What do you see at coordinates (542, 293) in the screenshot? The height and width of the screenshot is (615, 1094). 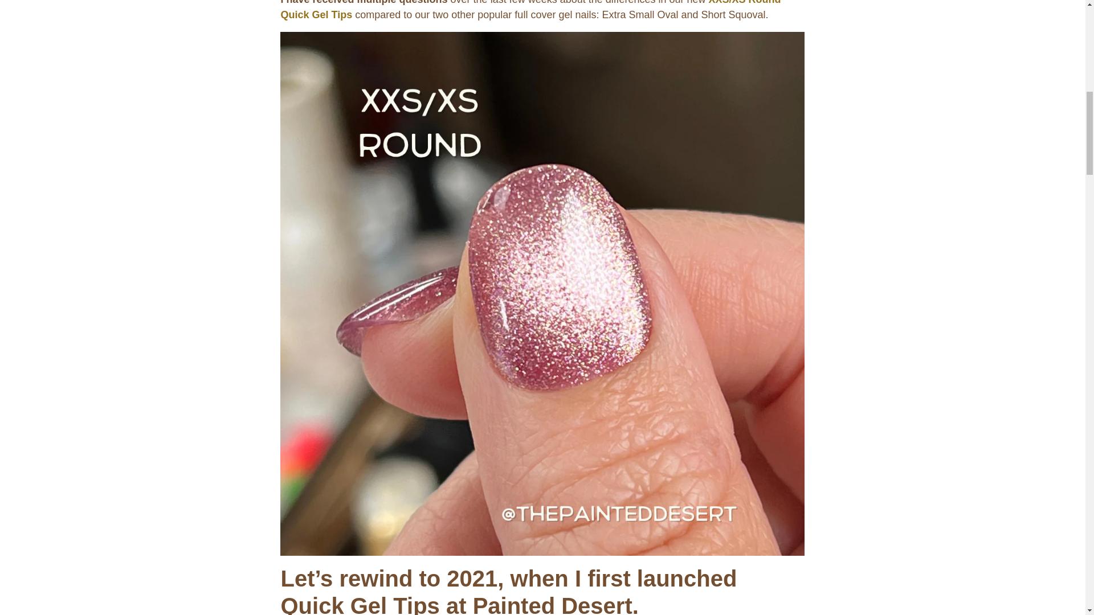 I see `XXS Round Full cover gel nail tips extensions presson nails` at bounding box center [542, 293].